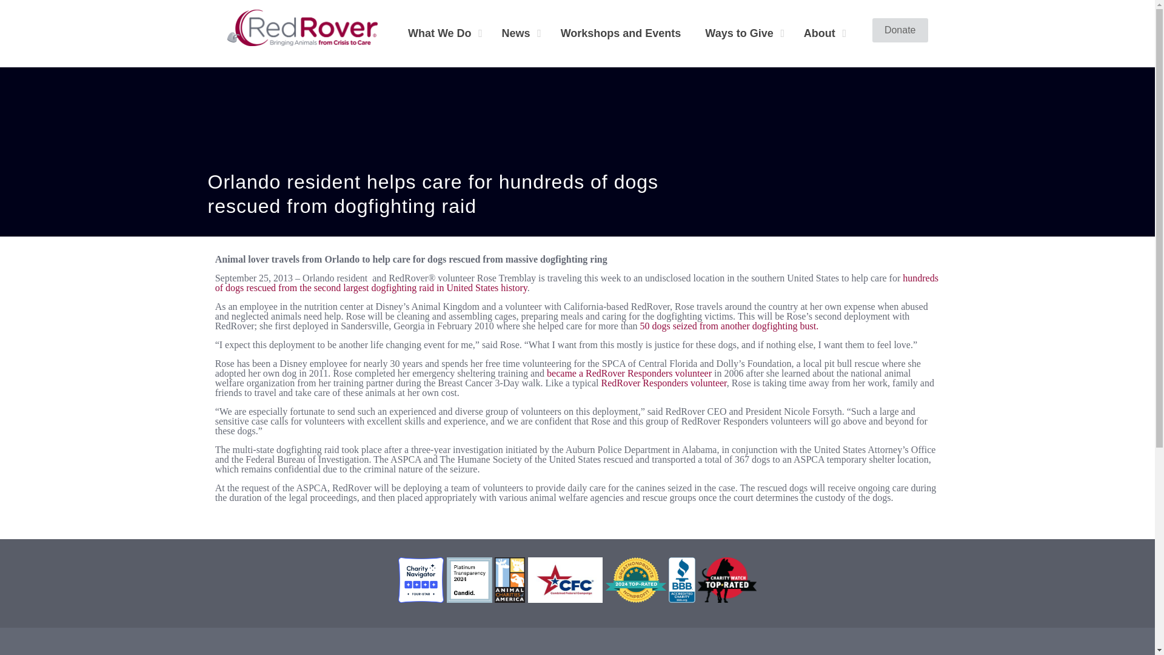 This screenshot has height=655, width=1164. Describe the element at coordinates (422, 599) in the screenshot. I see `2022 Charity Navigator` at that location.